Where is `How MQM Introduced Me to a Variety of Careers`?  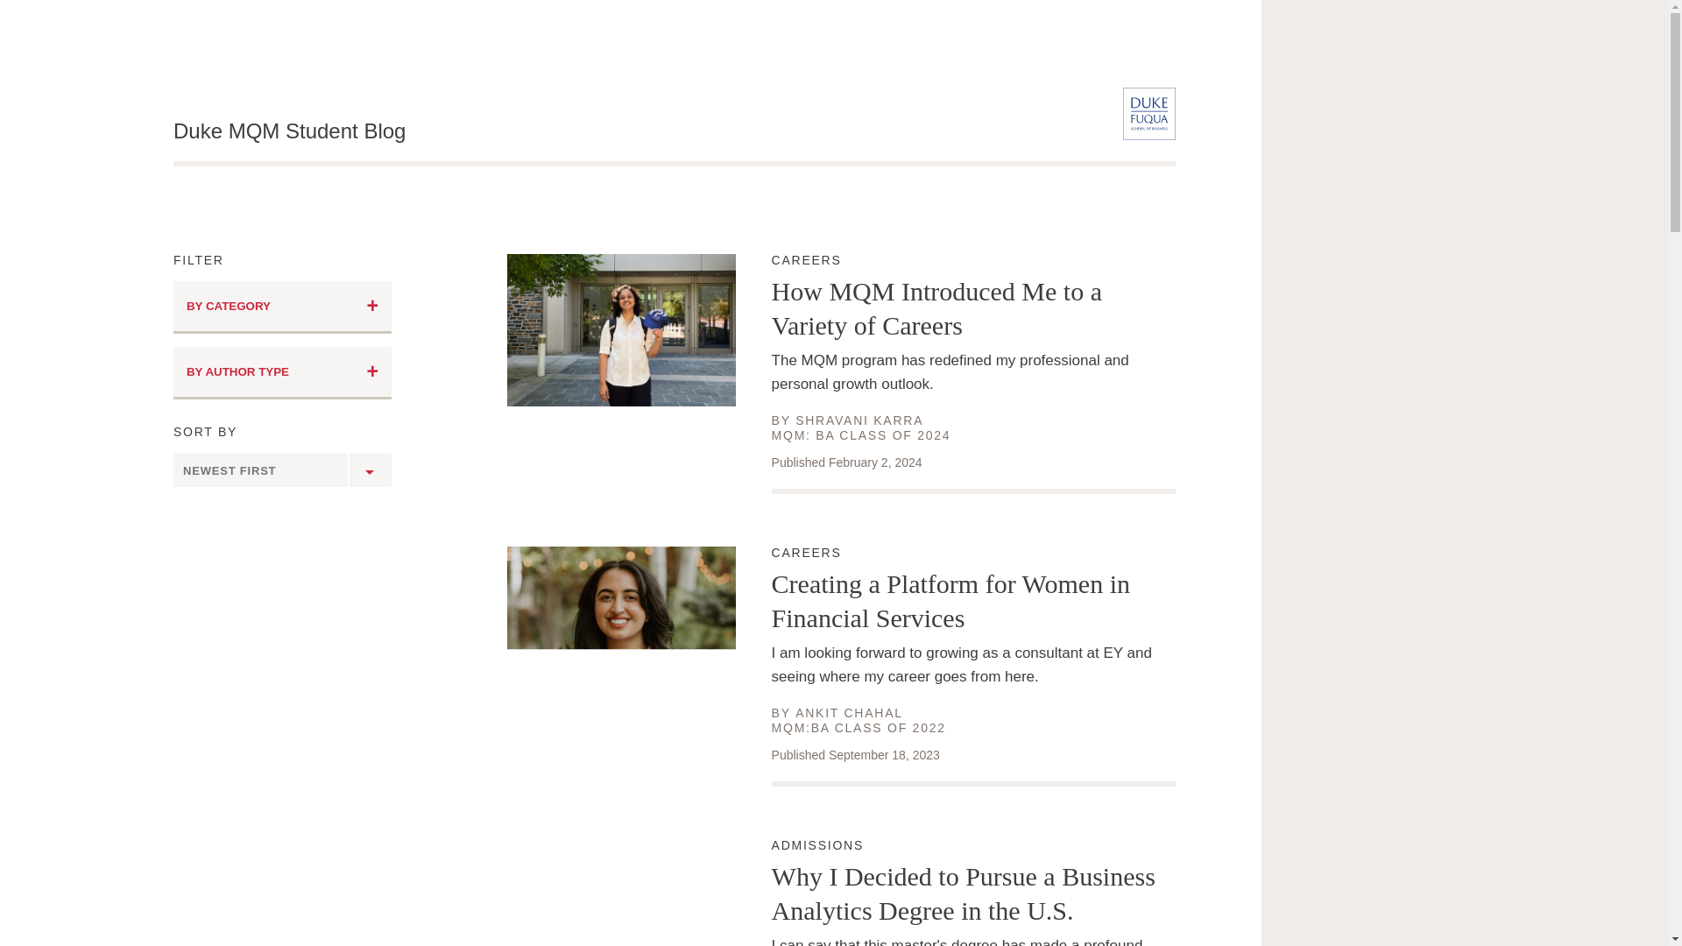
How MQM Introduced Me to a Variety of Careers is located at coordinates (974, 308).